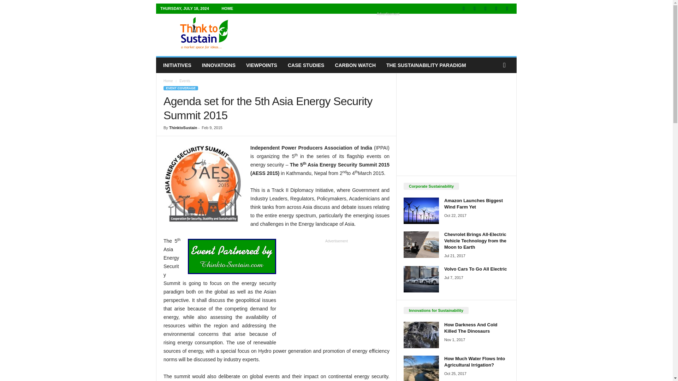  Describe the element at coordinates (227, 8) in the screenshot. I see `Home` at that location.